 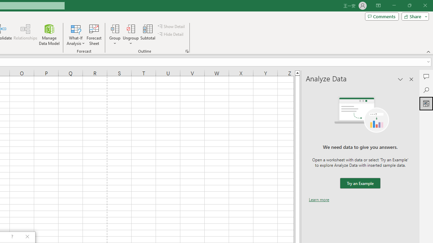 What do you see at coordinates (319, 199) in the screenshot?
I see `Learn more` at bounding box center [319, 199].